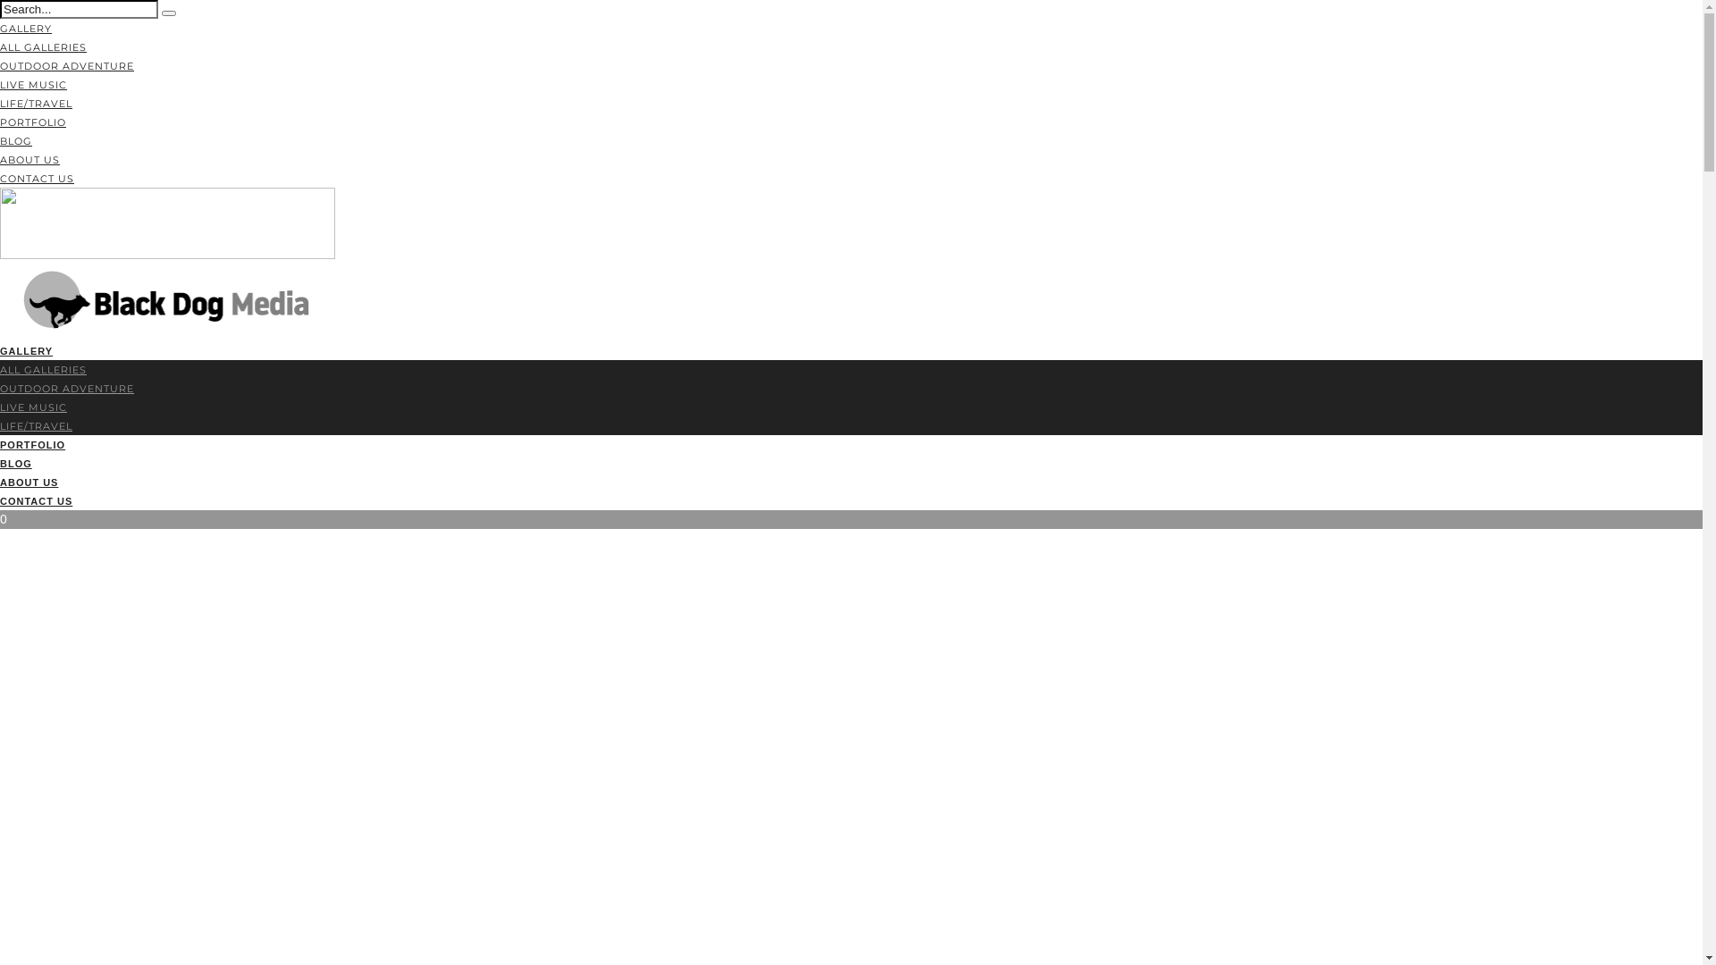  What do you see at coordinates (67, 389) in the screenshot?
I see `OUTDOOR ADVENTURE` at bounding box center [67, 389].